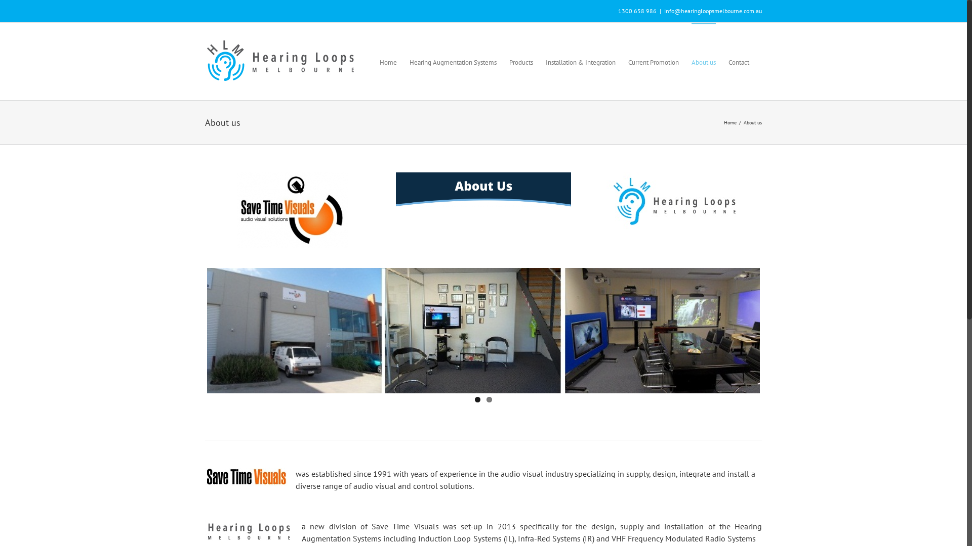 This screenshot has width=972, height=546. What do you see at coordinates (713, 11) in the screenshot?
I see `info@hearingloopsmelbourne.com.au` at bounding box center [713, 11].